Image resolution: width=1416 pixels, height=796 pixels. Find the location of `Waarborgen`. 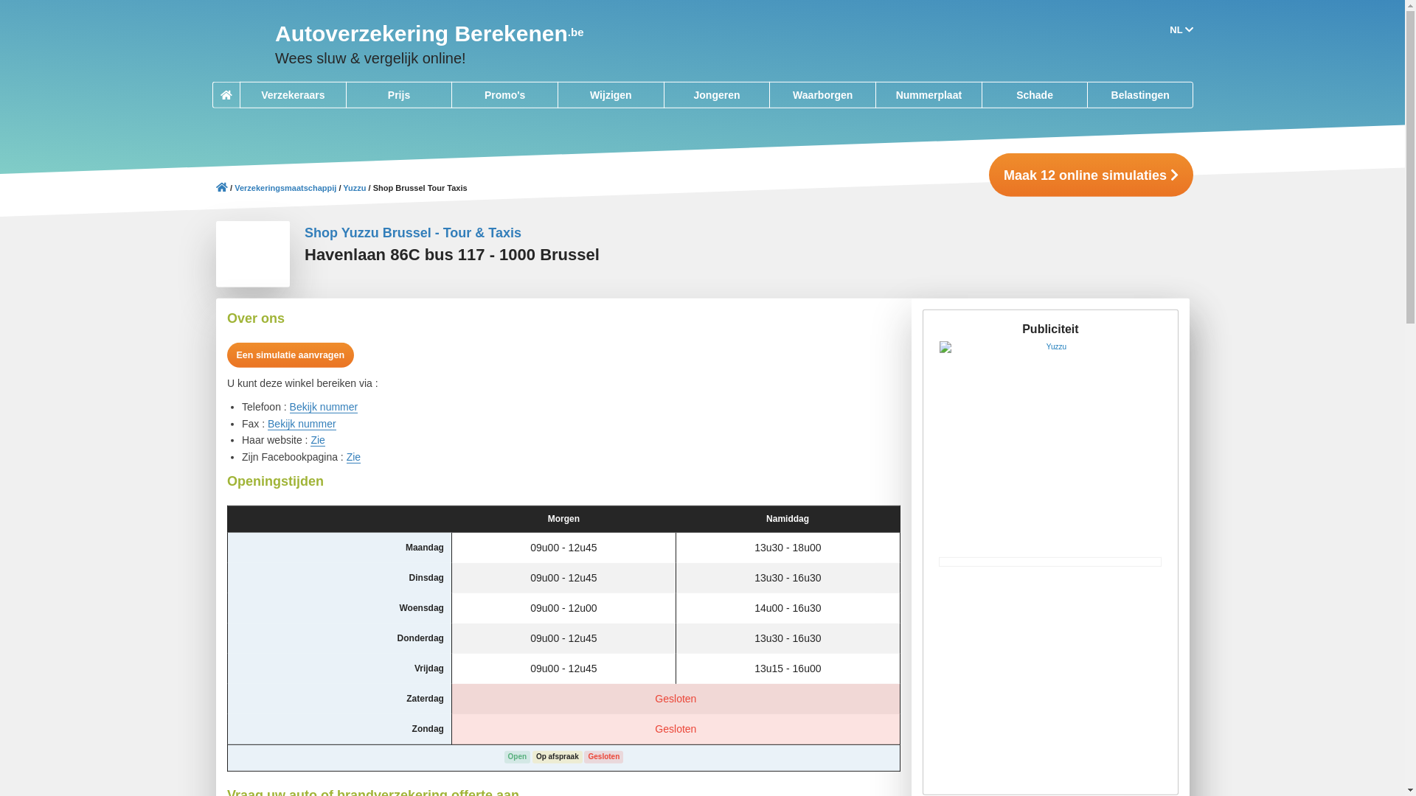

Waarborgen is located at coordinates (822, 95).